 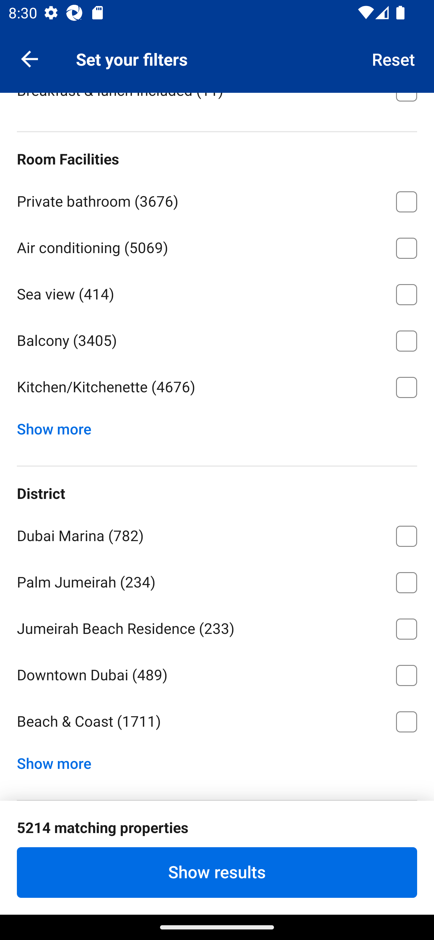 What do you see at coordinates (217, 293) in the screenshot?
I see `Sea view ⁦(414)` at bounding box center [217, 293].